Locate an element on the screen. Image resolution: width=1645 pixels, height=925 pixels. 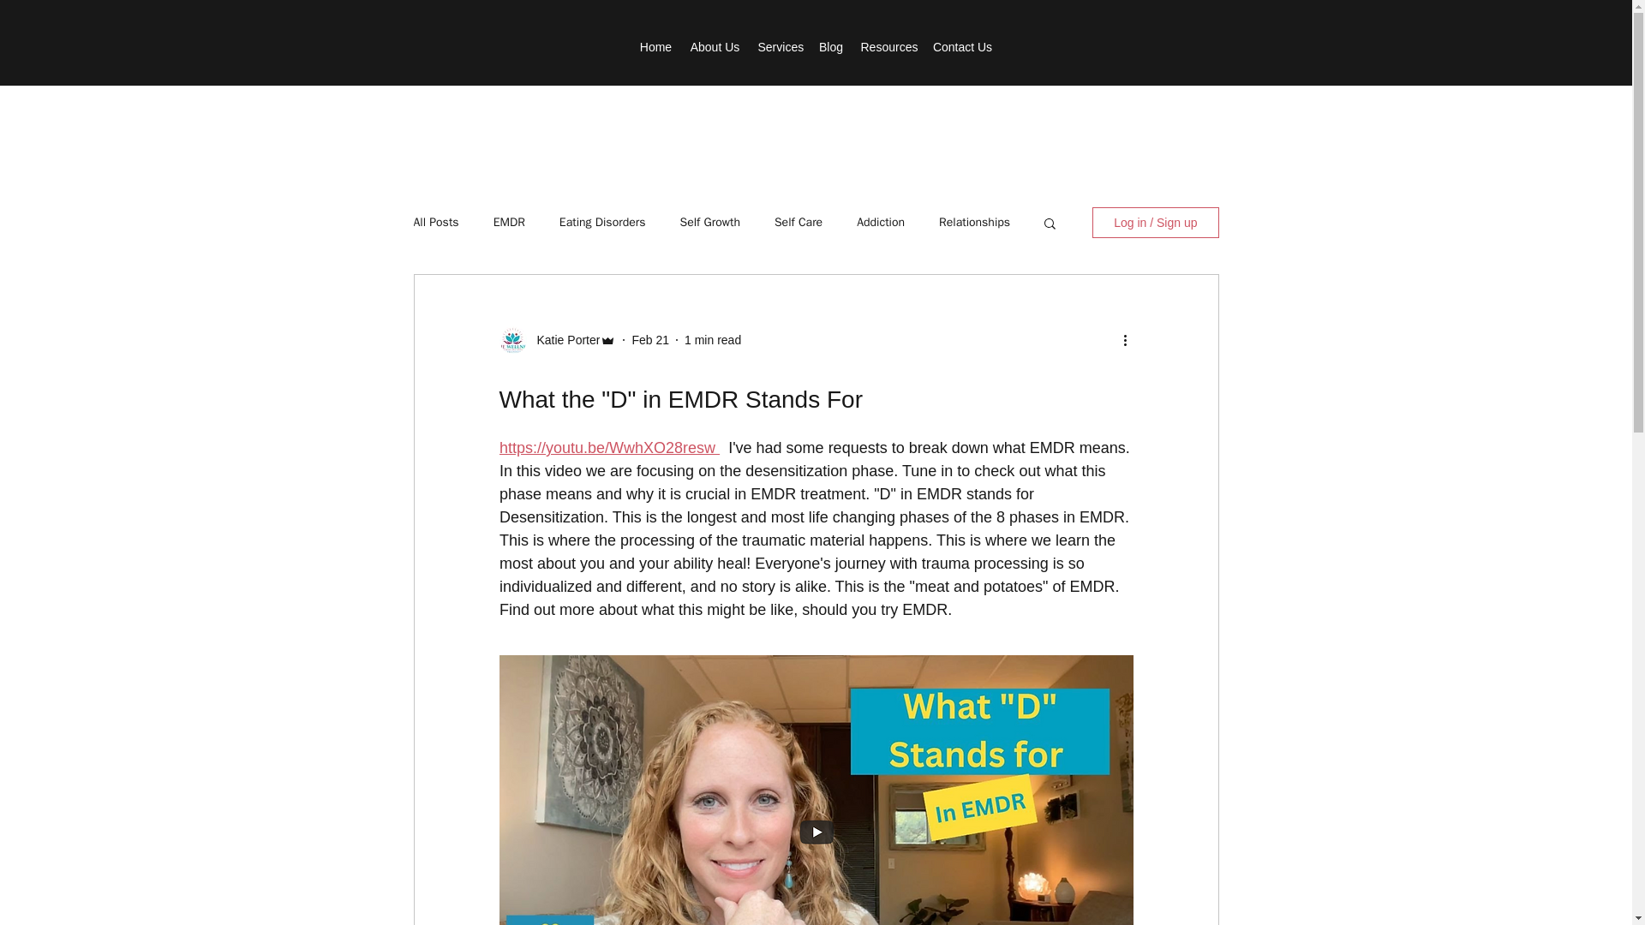
About Us is located at coordinates (715, 46).